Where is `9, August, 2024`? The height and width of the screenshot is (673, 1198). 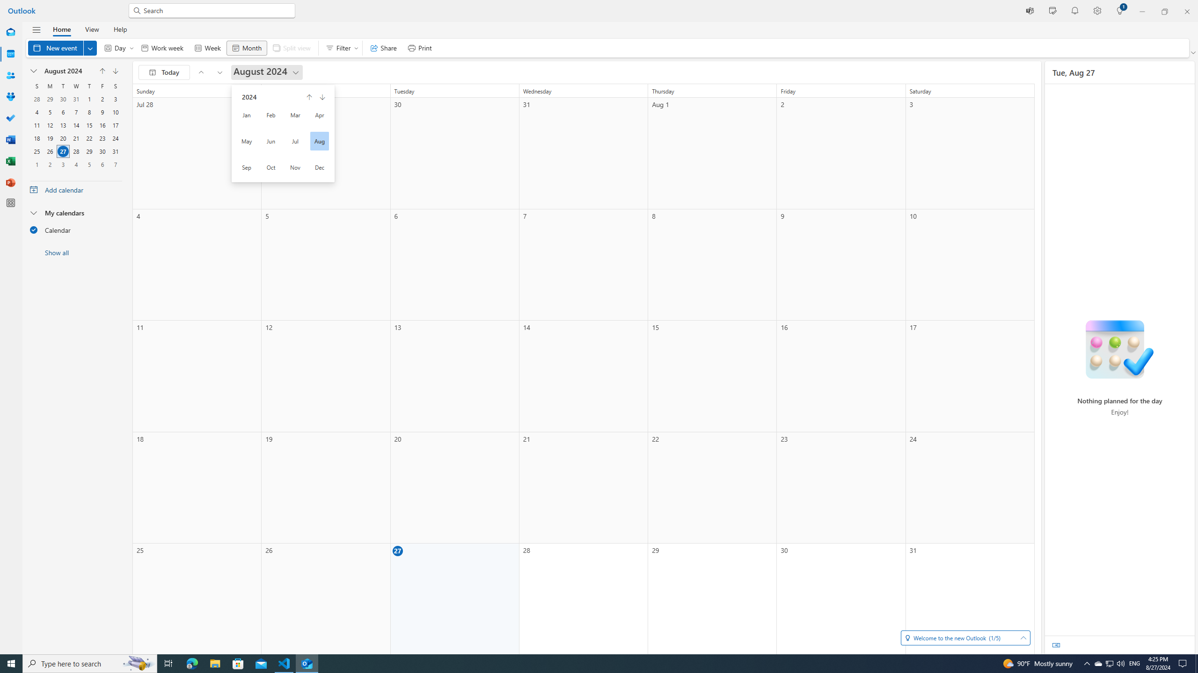 9, August, 2024 is located at coordinates (102, 112).